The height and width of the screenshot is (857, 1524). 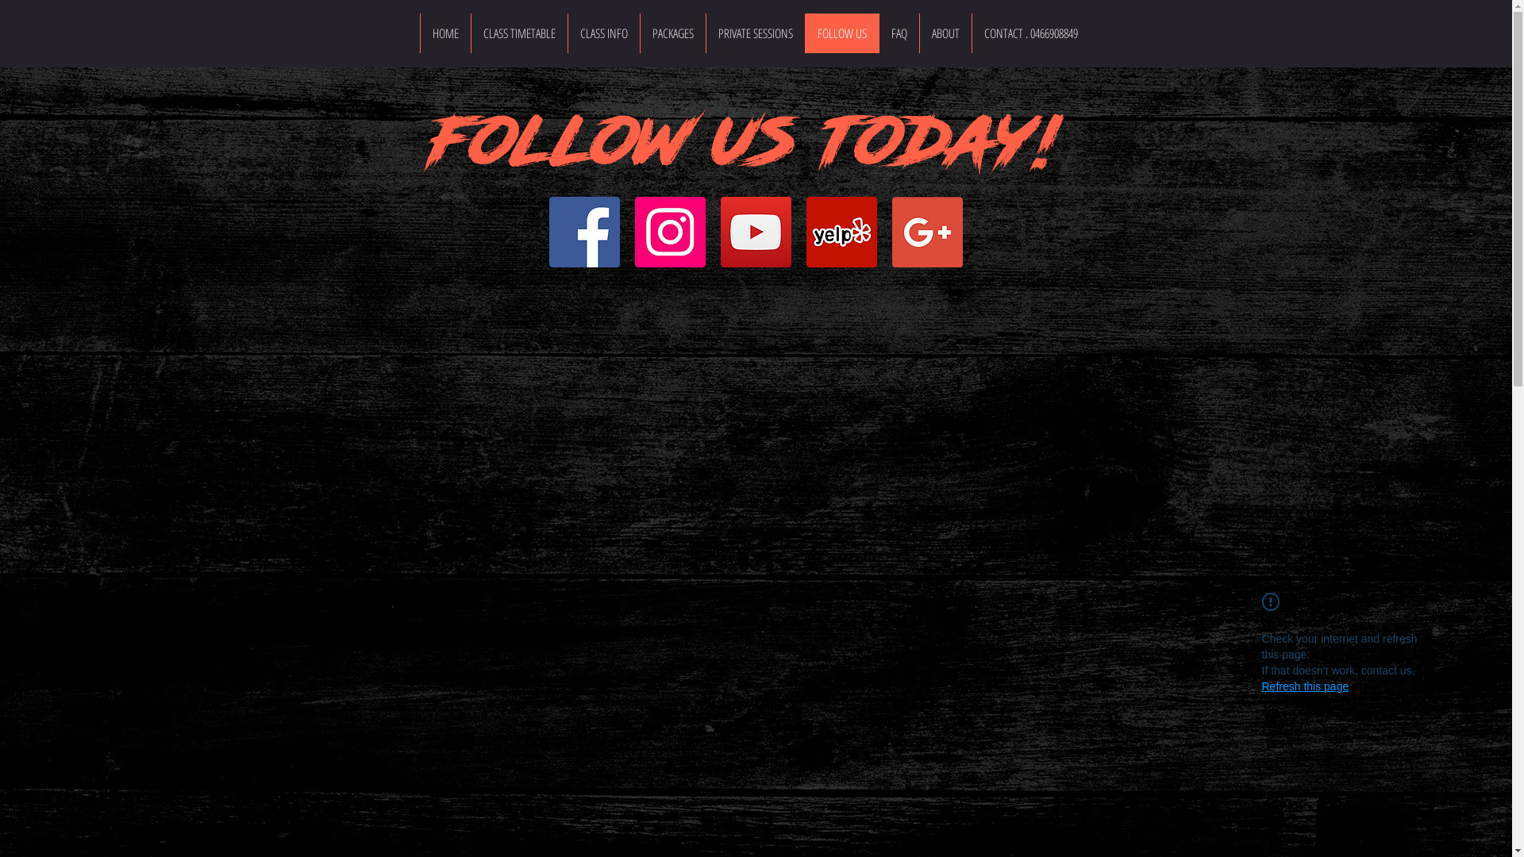 I want to click on PRIVATE SESSIONS, so click(x=754, y=33).